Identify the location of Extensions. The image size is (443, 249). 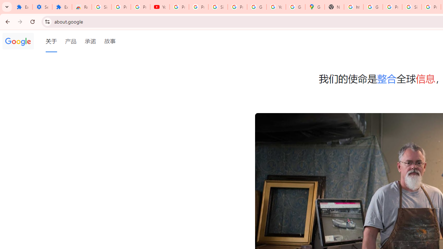
(22, 7).